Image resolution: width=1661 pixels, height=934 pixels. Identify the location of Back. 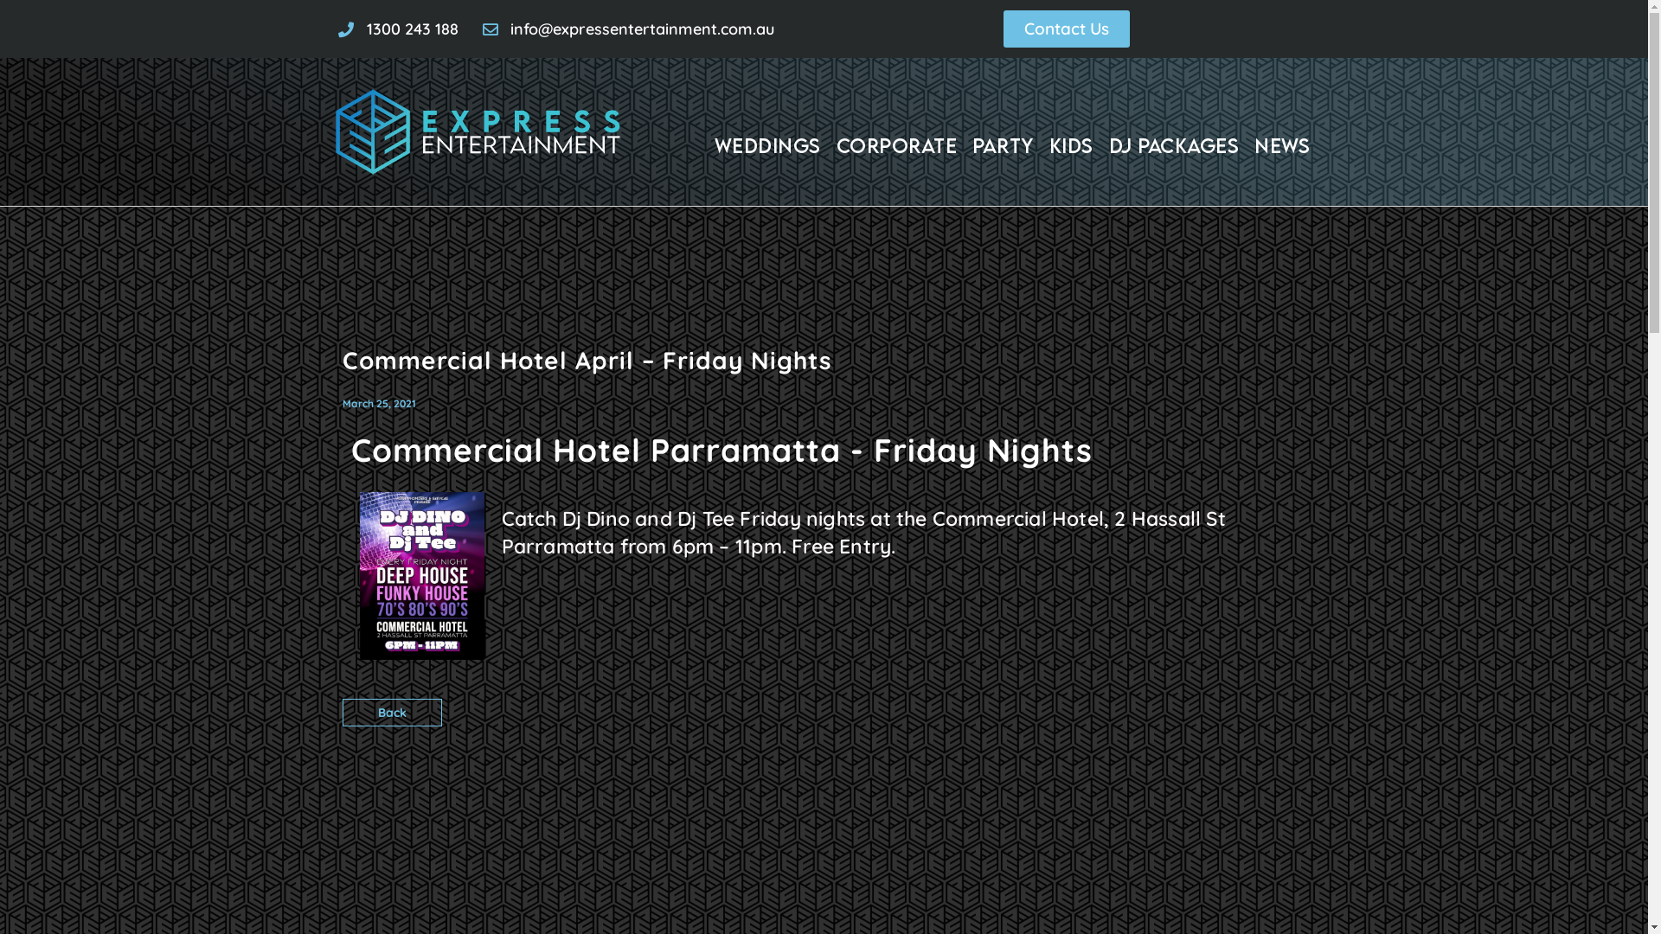
(393, 713).